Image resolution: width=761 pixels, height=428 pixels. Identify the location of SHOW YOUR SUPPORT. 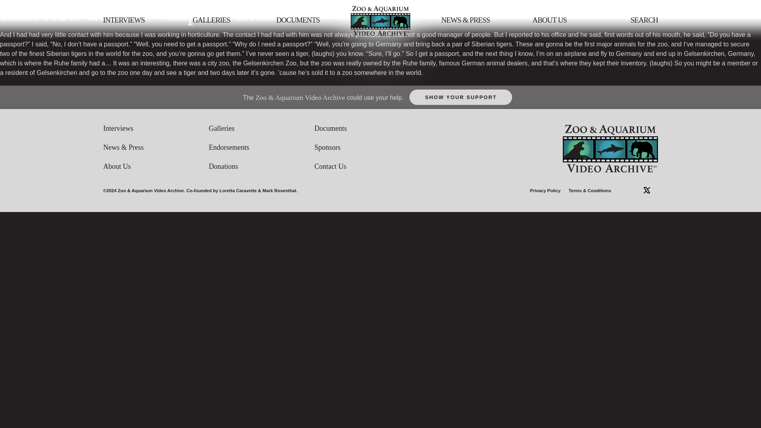
(461, 97).